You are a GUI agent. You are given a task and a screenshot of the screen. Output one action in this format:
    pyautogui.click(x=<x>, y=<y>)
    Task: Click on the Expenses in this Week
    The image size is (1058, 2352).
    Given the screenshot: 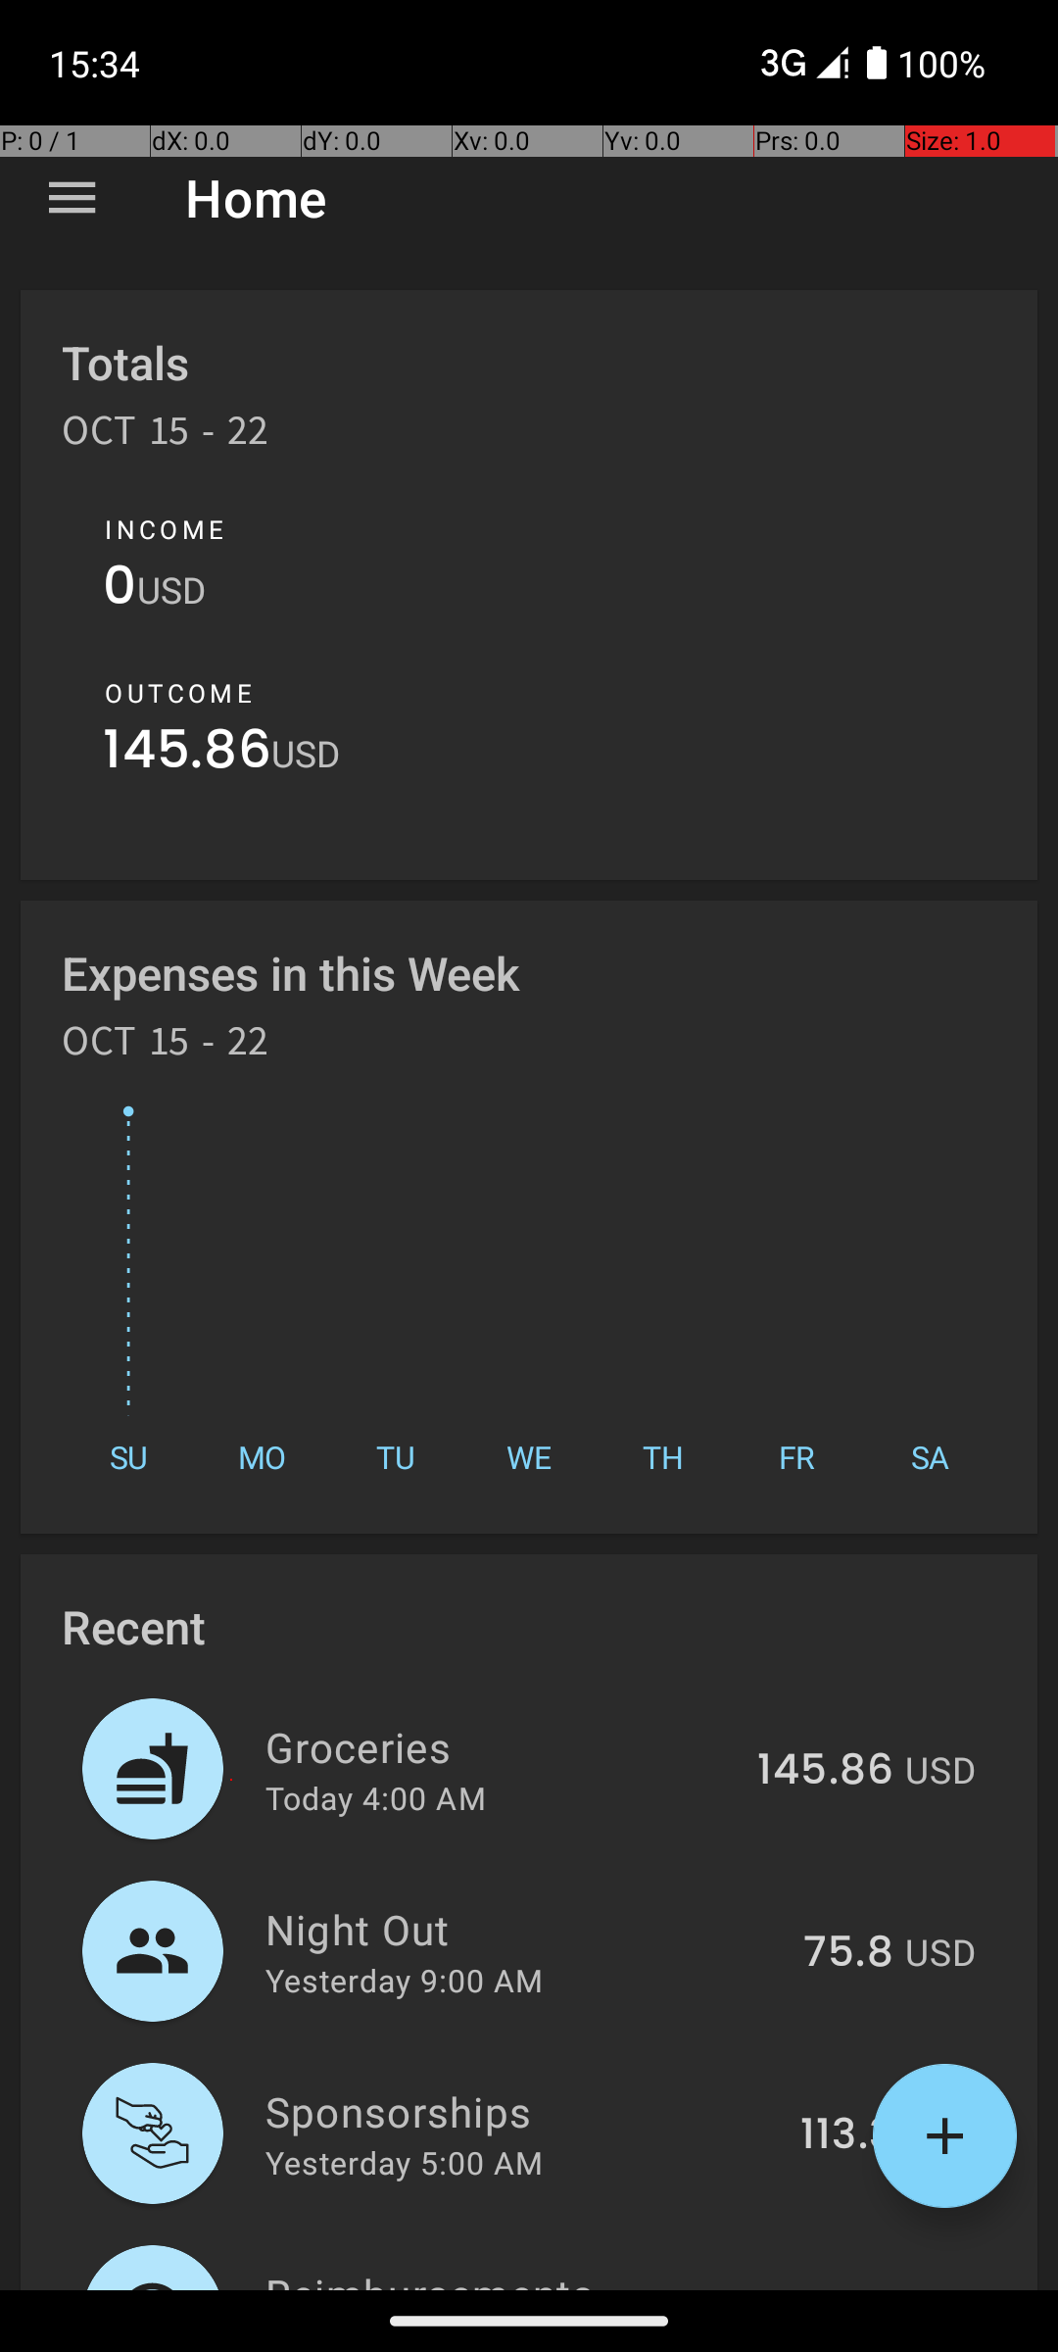 What is the action you would take?
    pyautogui.click(x=292, y=972)
    